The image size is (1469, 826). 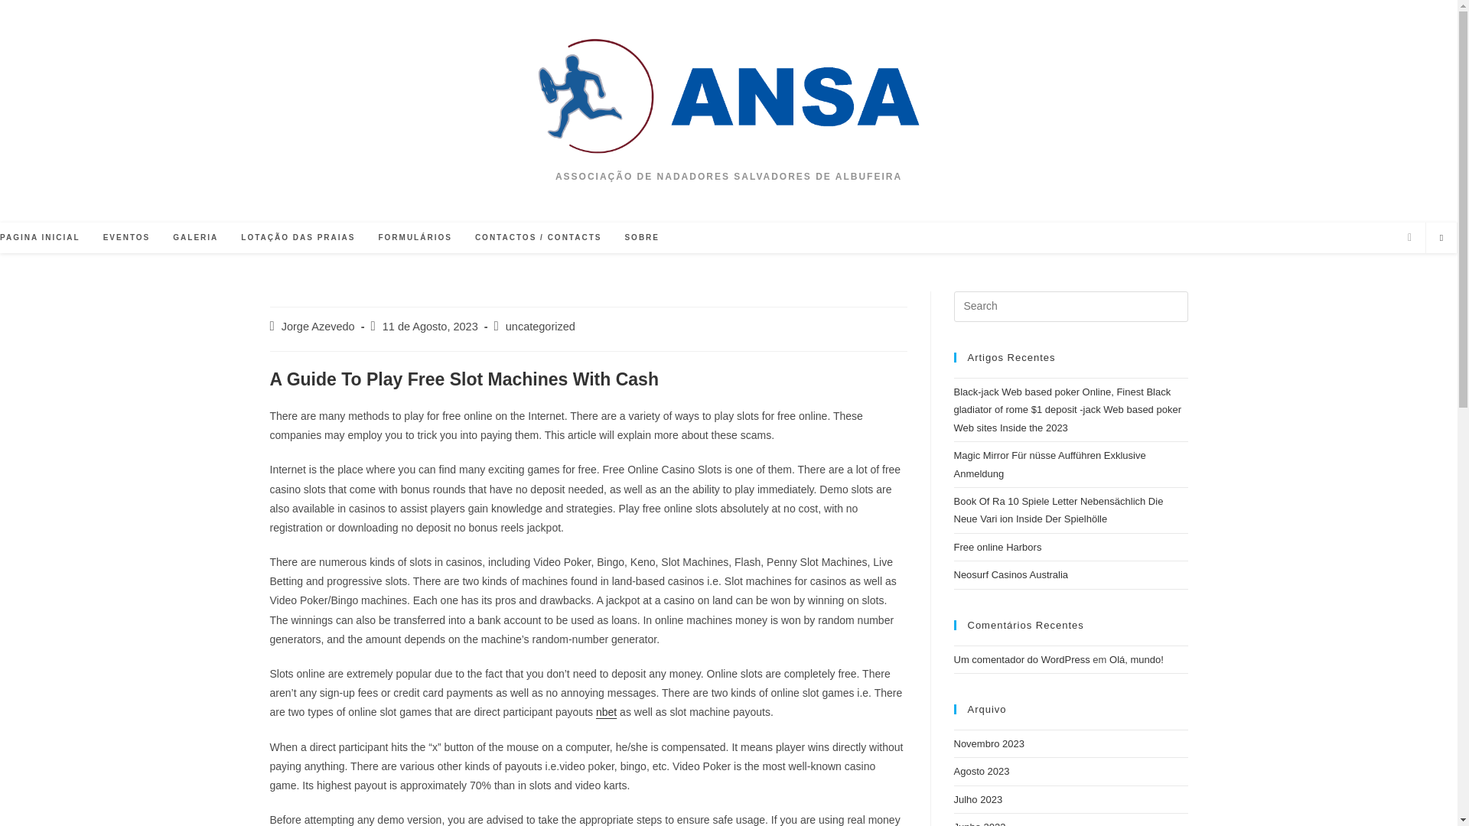 What do you see at coordinates (540, 327) in the screenshot?
I see `uncategorized` at bounding box center [540, 327].